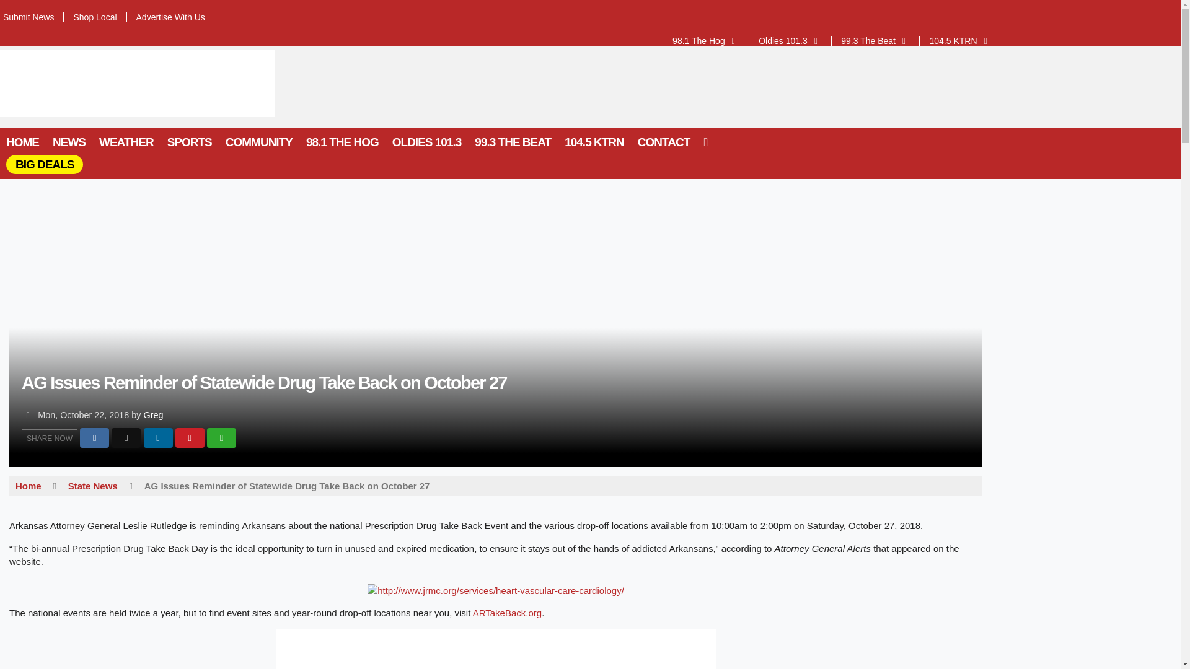  What do you see at coordinates (94, 437) in the screenshot?
I see `Share to Facebook` at bounding box center [94, 437].